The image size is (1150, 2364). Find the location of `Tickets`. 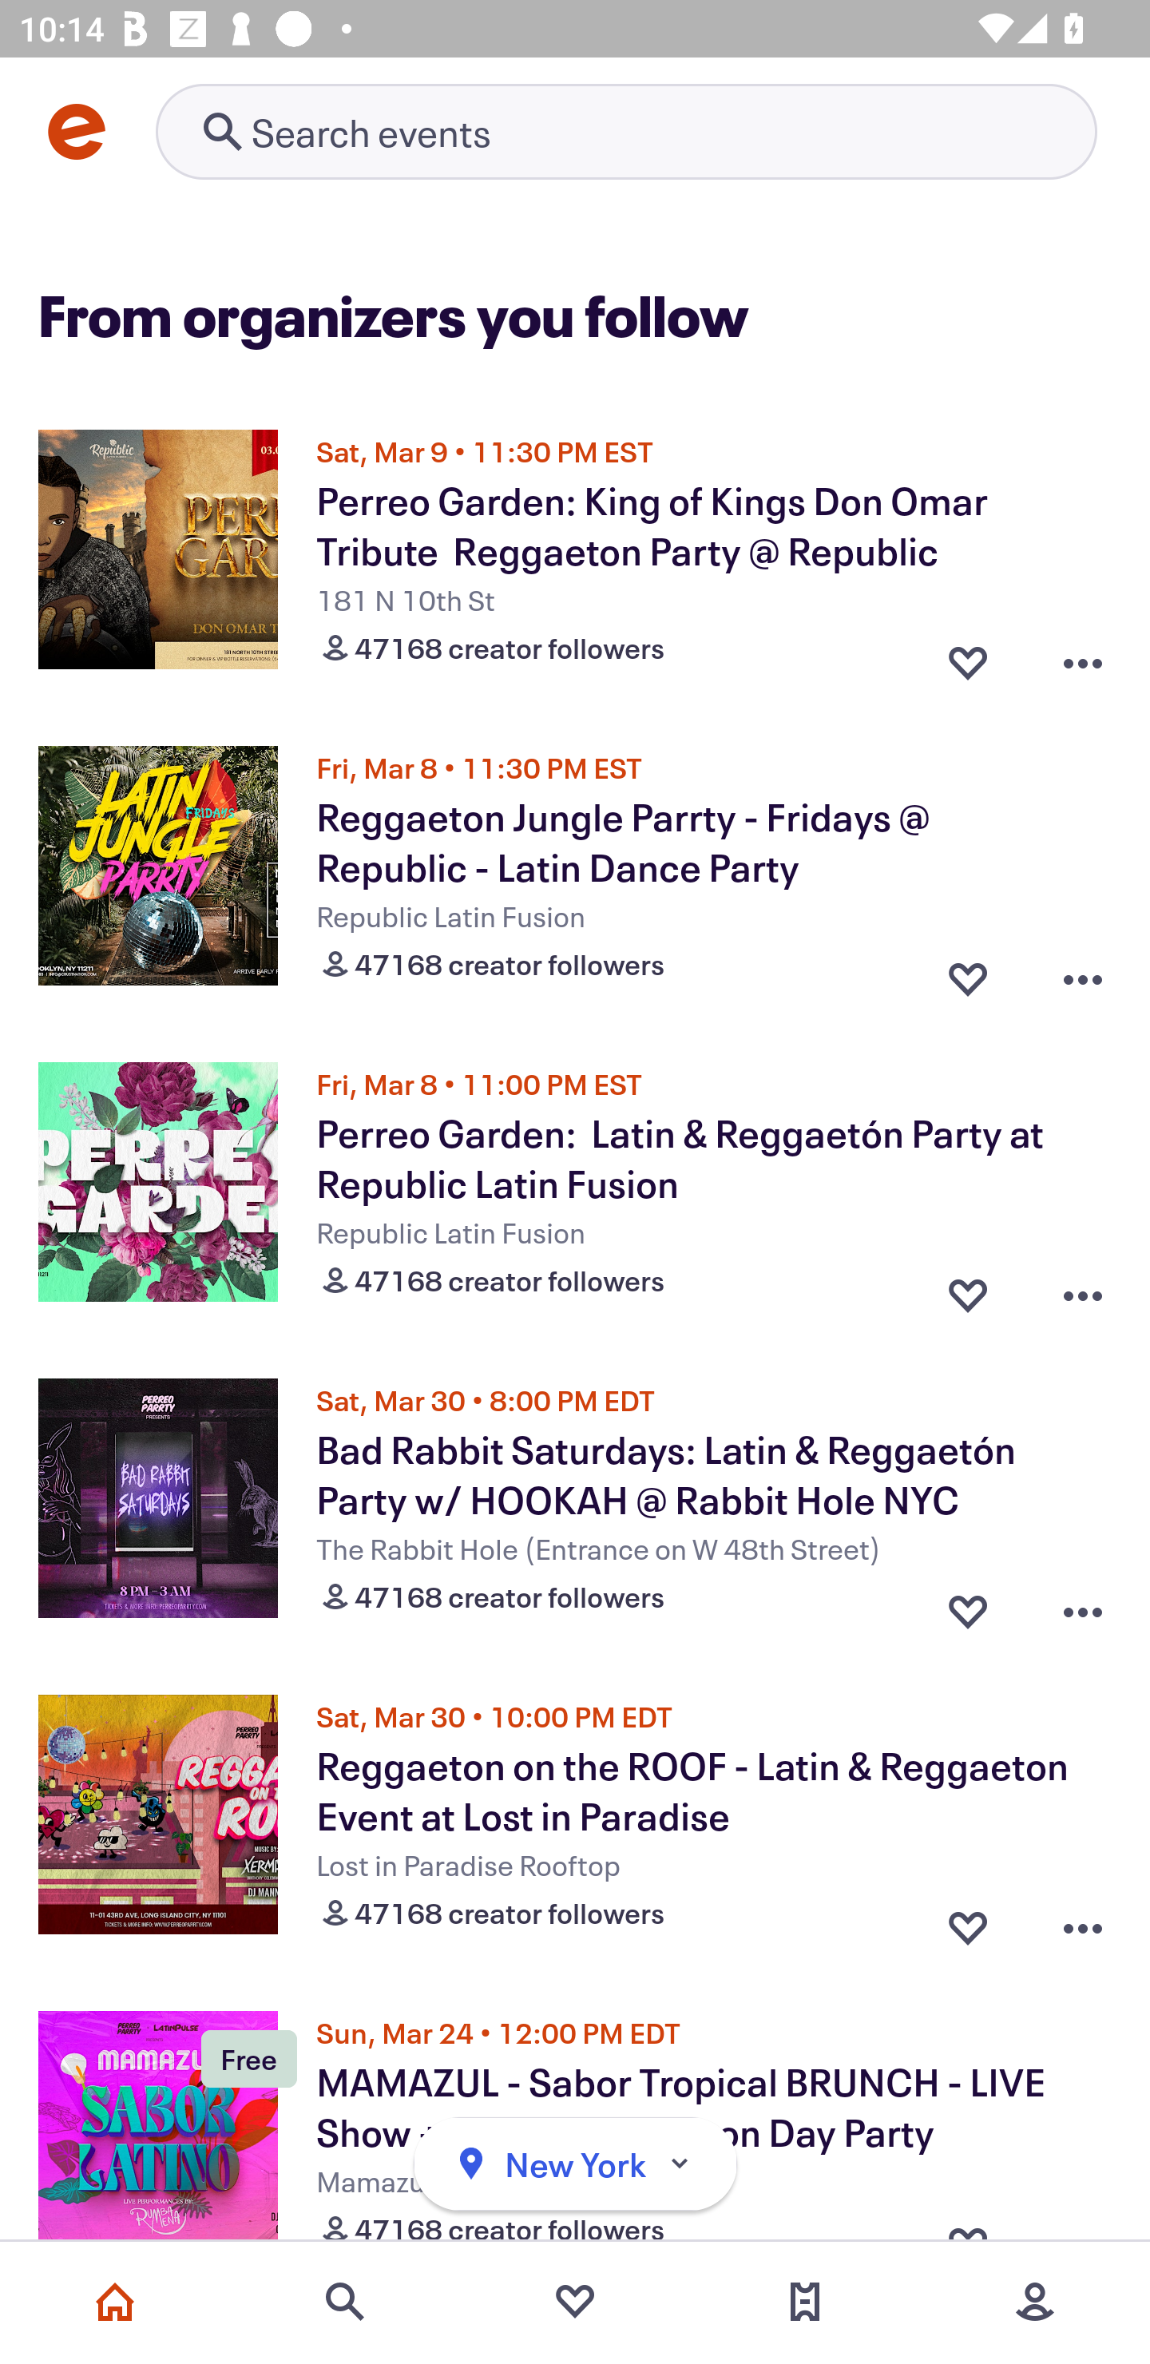

Tickets is located at coordinates (805, 2302).